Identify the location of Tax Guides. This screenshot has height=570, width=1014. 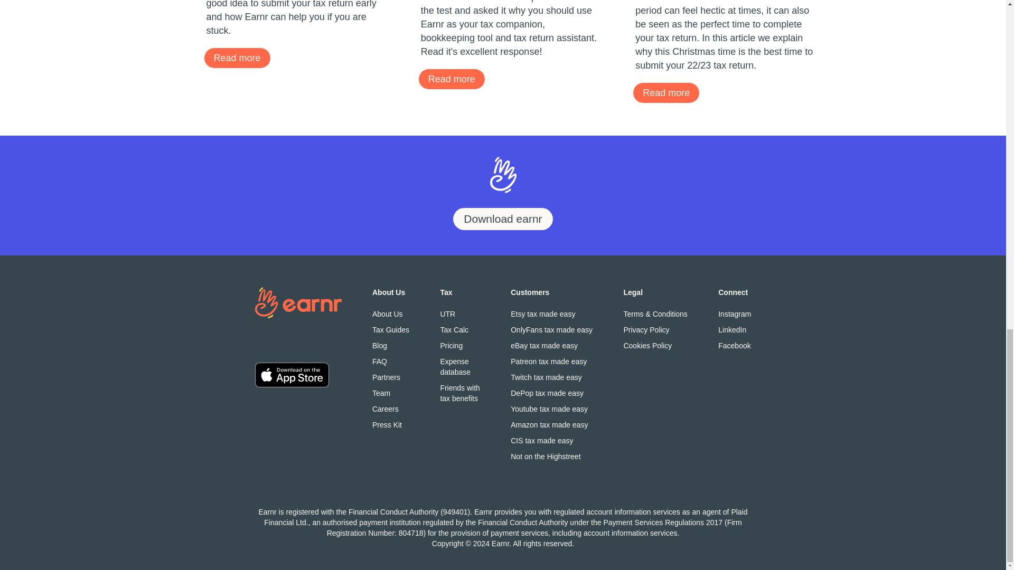
(387, 425).